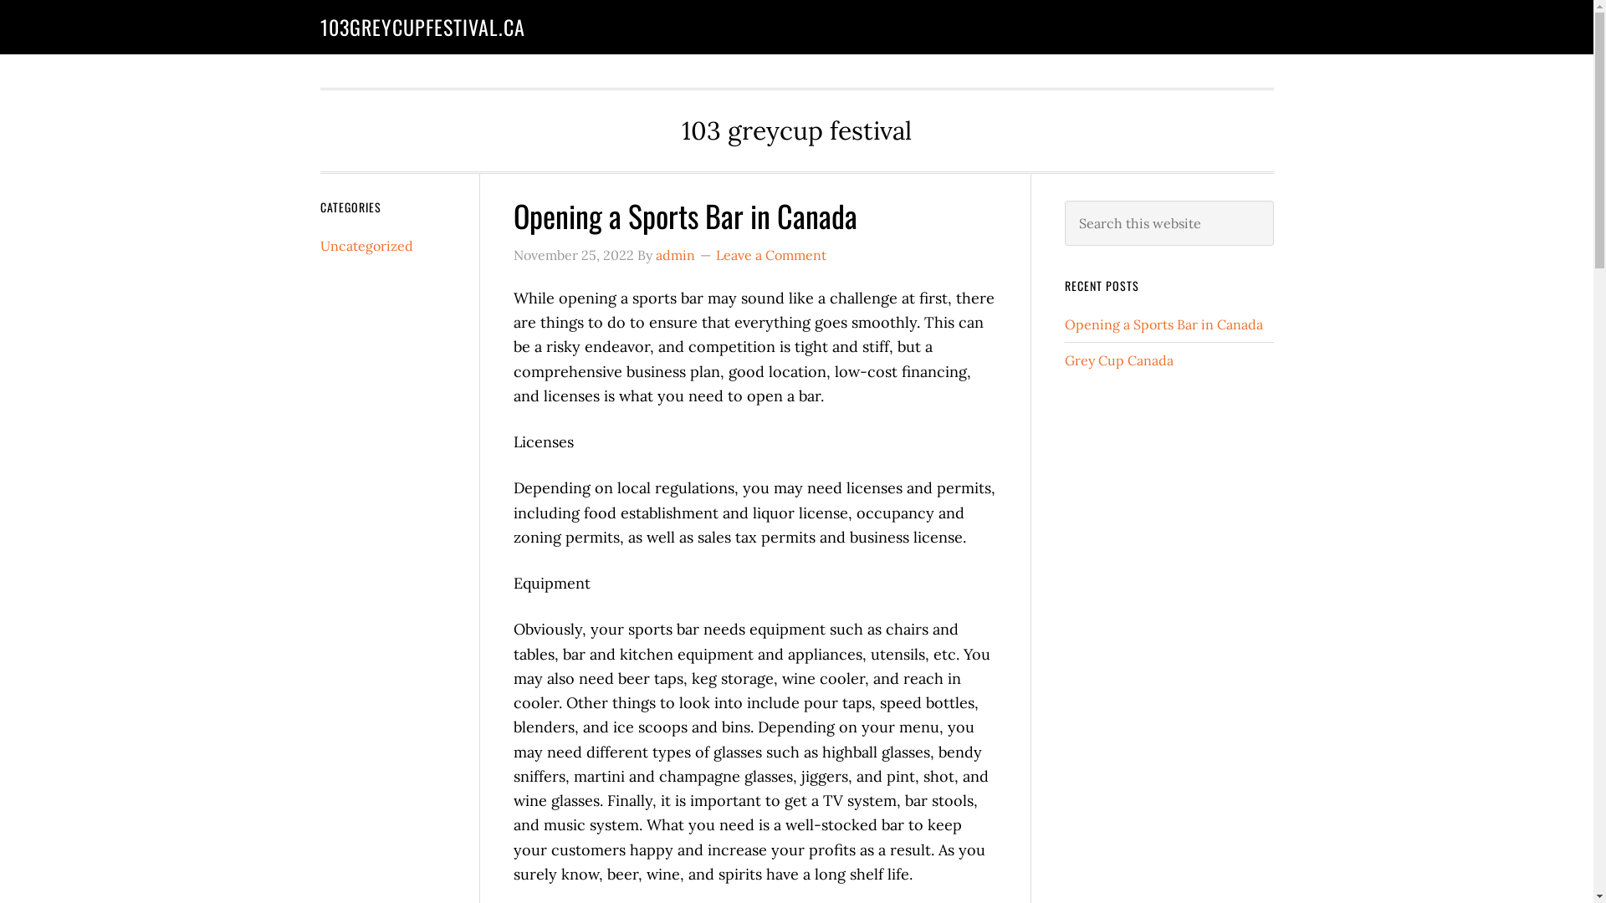 This screenshot has height=903, width=1606. I want to click on Skip to main content, so click(0, 0).